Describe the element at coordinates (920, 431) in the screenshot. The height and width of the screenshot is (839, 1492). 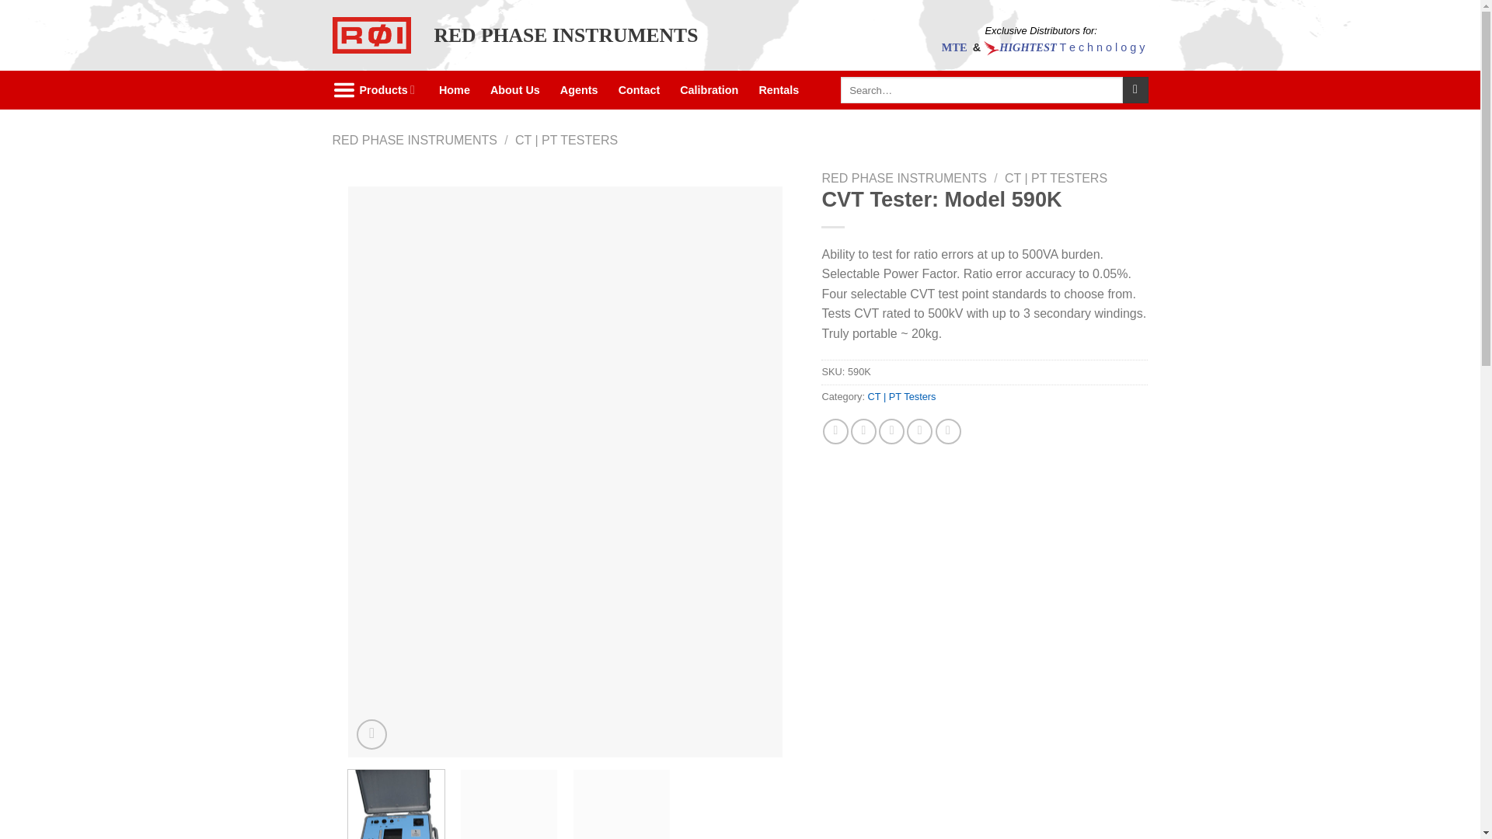
I see `Pin on Pinterest` at that location.